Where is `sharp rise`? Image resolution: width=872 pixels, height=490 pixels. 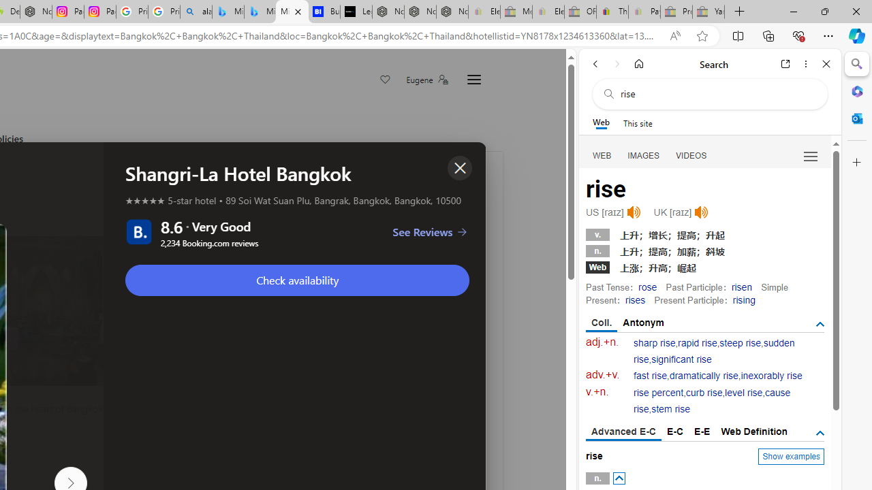 sharp rise is located at coordinates (655, 343).